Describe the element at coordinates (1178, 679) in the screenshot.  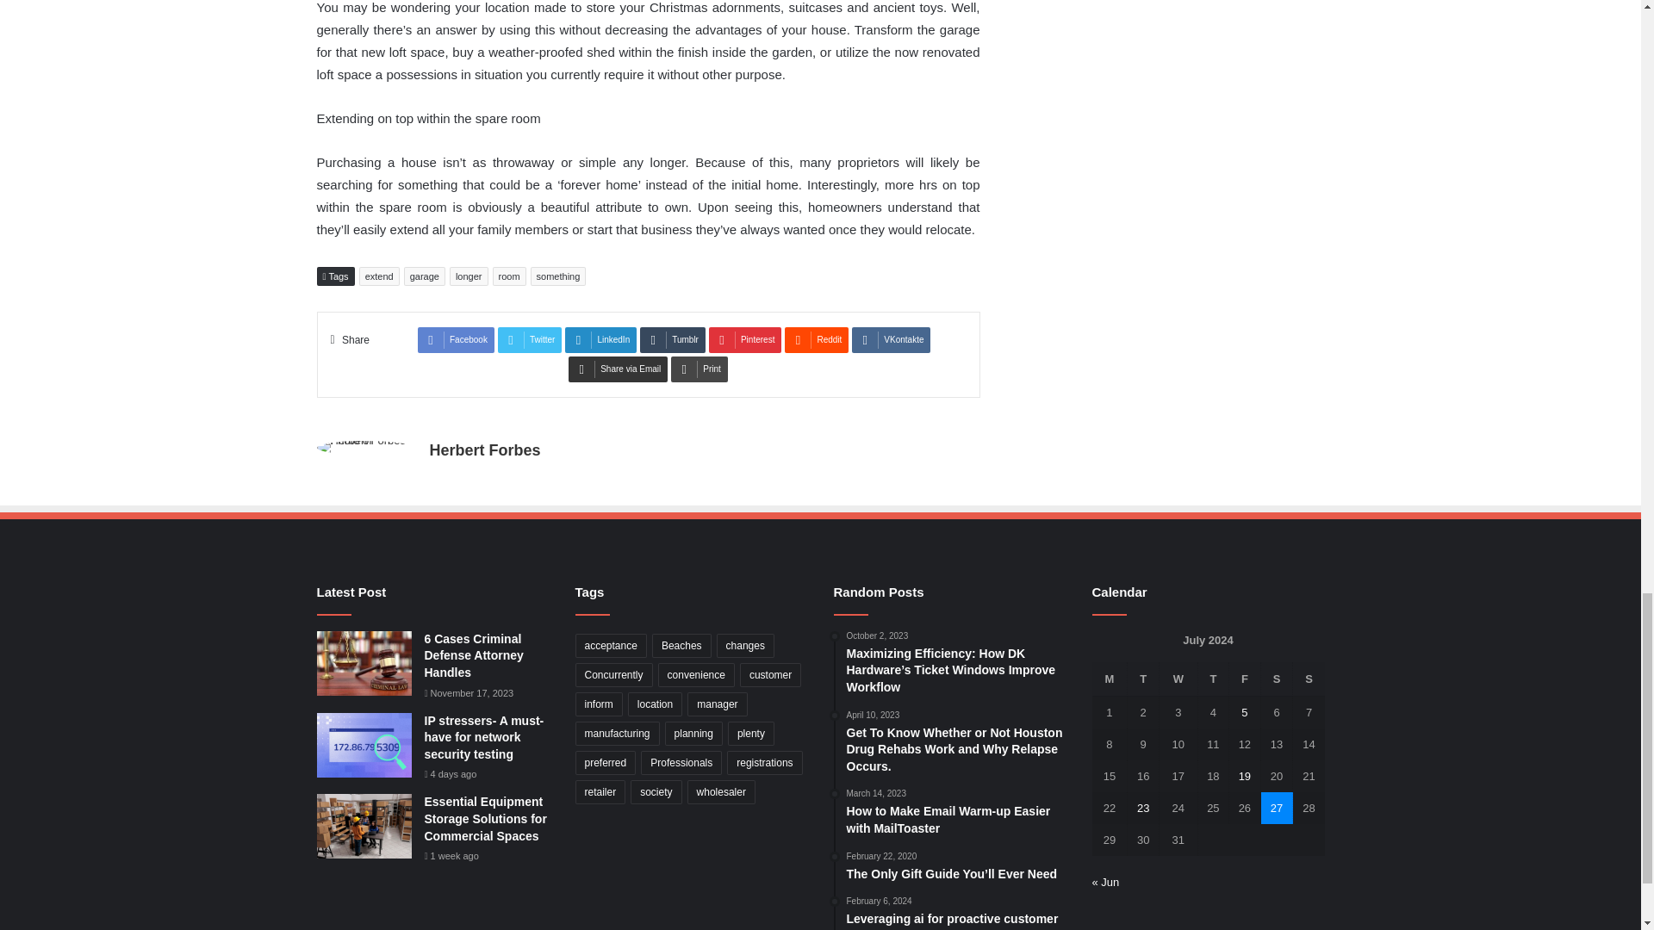
I see `Wednesday` at that location.